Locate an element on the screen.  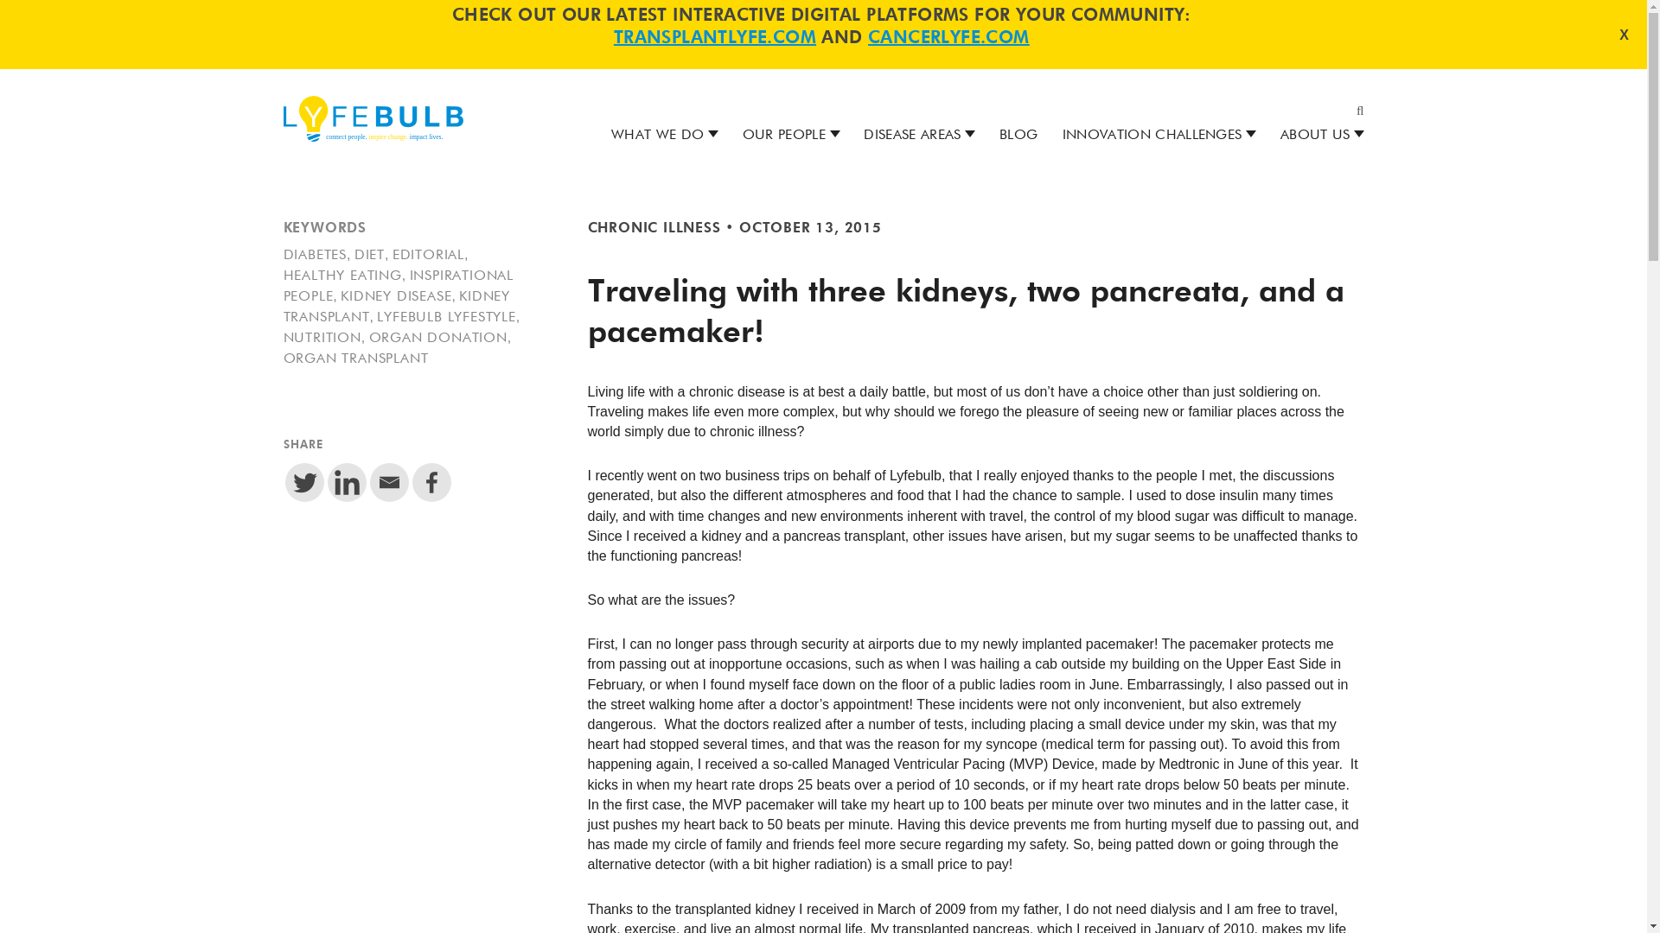
WHAT WE DO is located at coordinates (657, 136).